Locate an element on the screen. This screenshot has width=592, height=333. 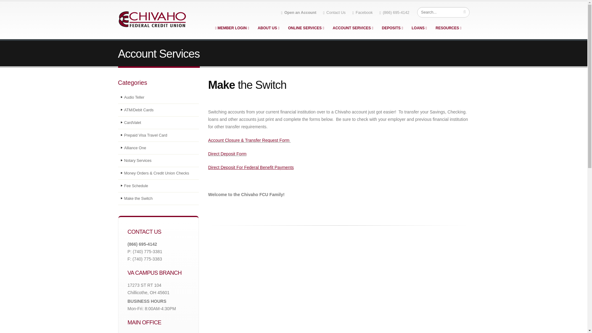
ABOUT US is located at coordinates (269, 28).